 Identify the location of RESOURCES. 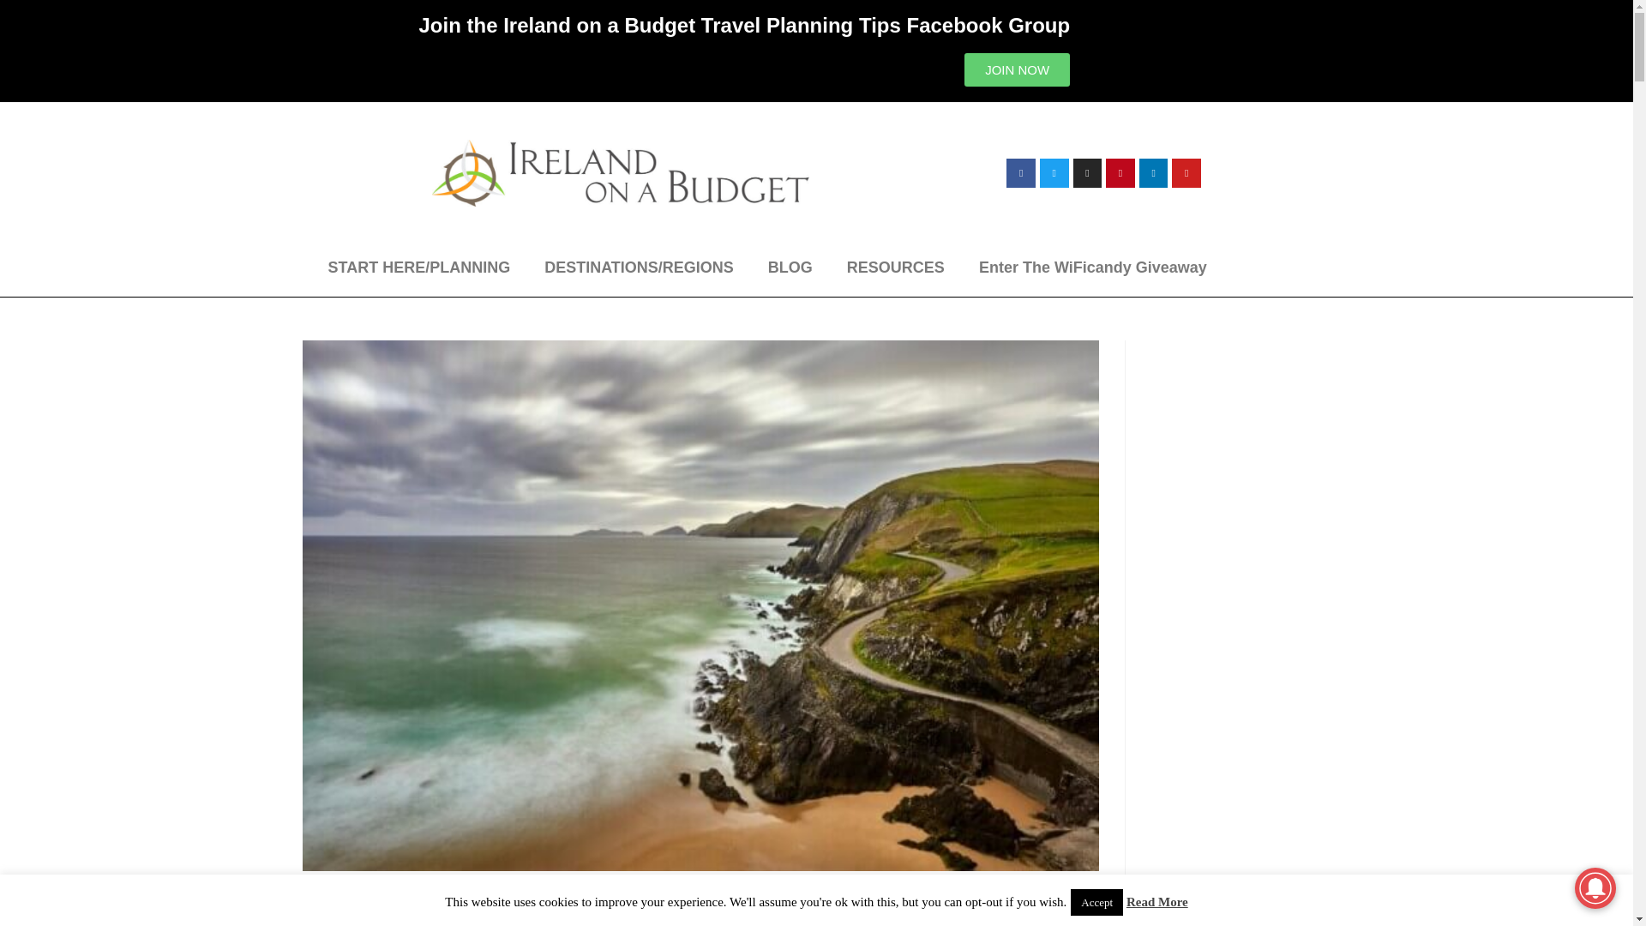
(895, 268).